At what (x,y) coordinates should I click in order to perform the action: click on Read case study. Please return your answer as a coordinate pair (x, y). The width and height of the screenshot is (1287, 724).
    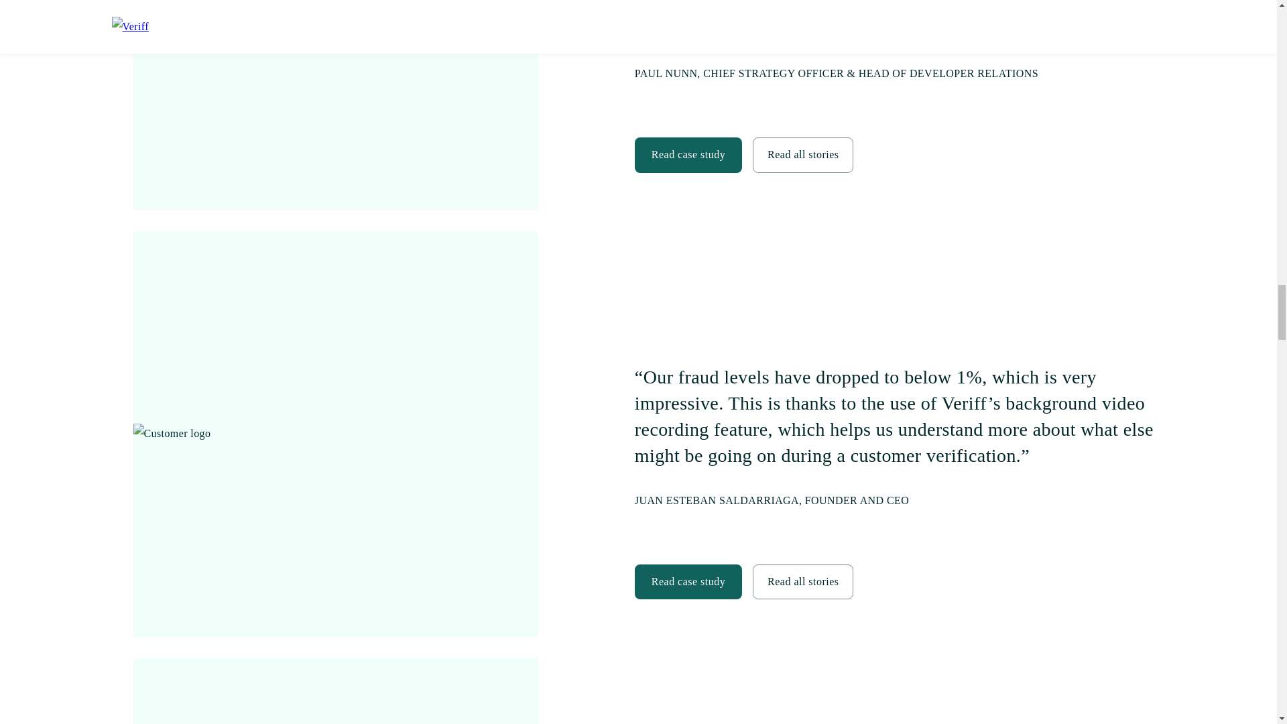
    Looking at the image, I should click on (688, 582).